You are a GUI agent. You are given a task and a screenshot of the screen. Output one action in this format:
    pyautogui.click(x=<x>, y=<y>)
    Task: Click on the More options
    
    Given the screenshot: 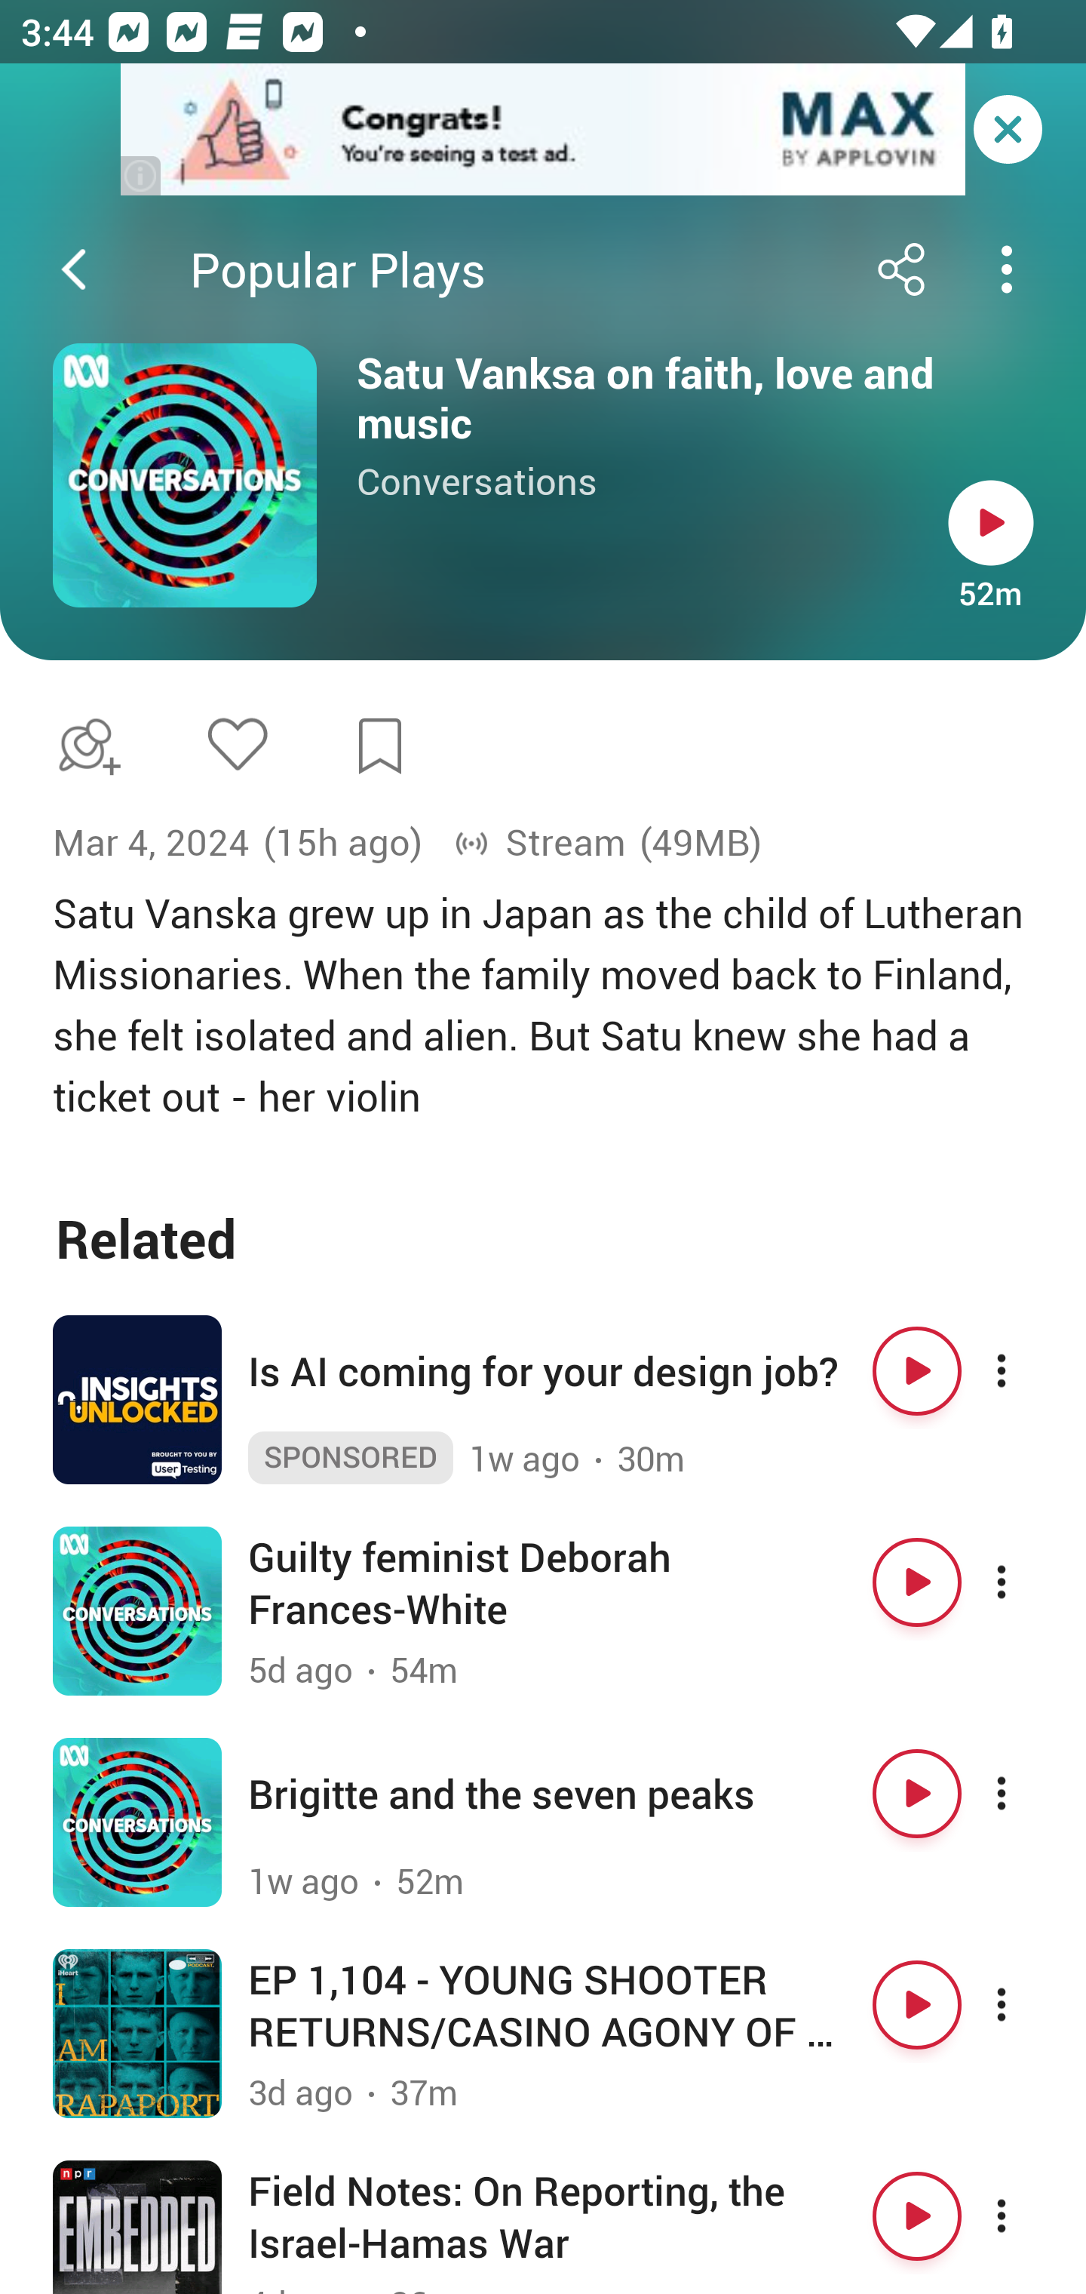 What is the action you would take?
    pyautogui.click(x=1027, y=1370)
    